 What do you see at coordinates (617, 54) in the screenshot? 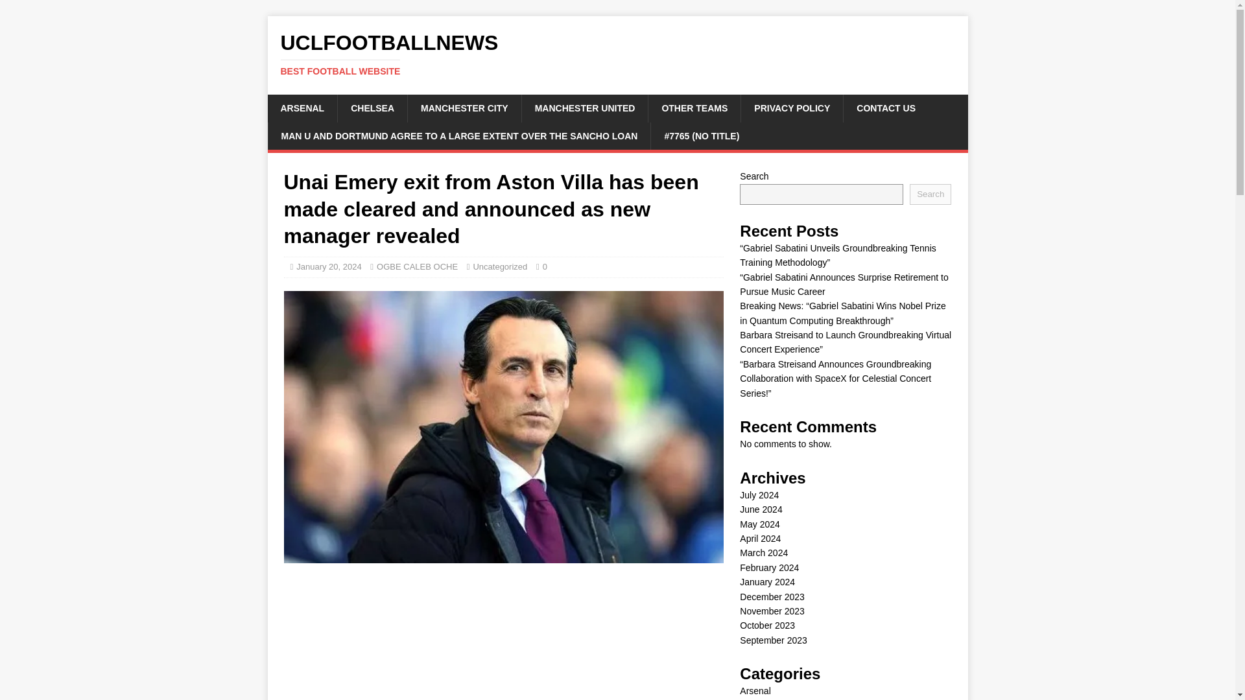
I see `January 20, 2024` at bounding box center [617, 54].